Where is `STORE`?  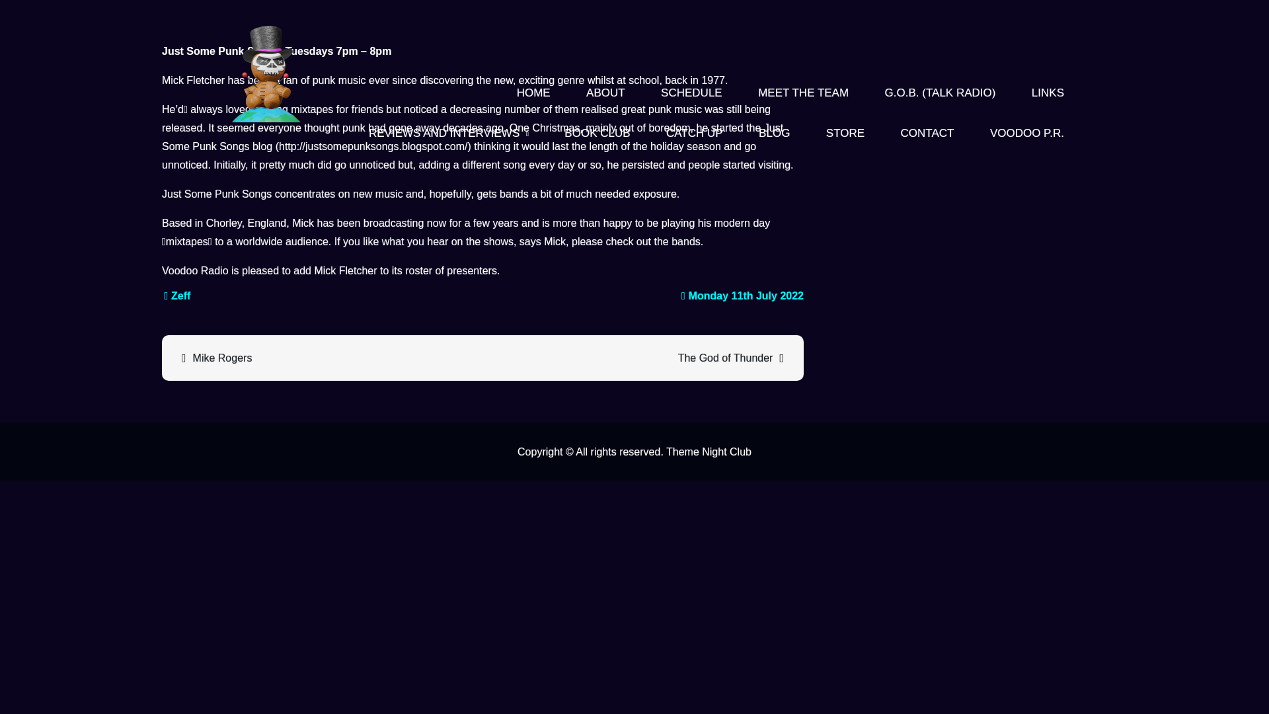 STORE is located at coordinates (845, 134).